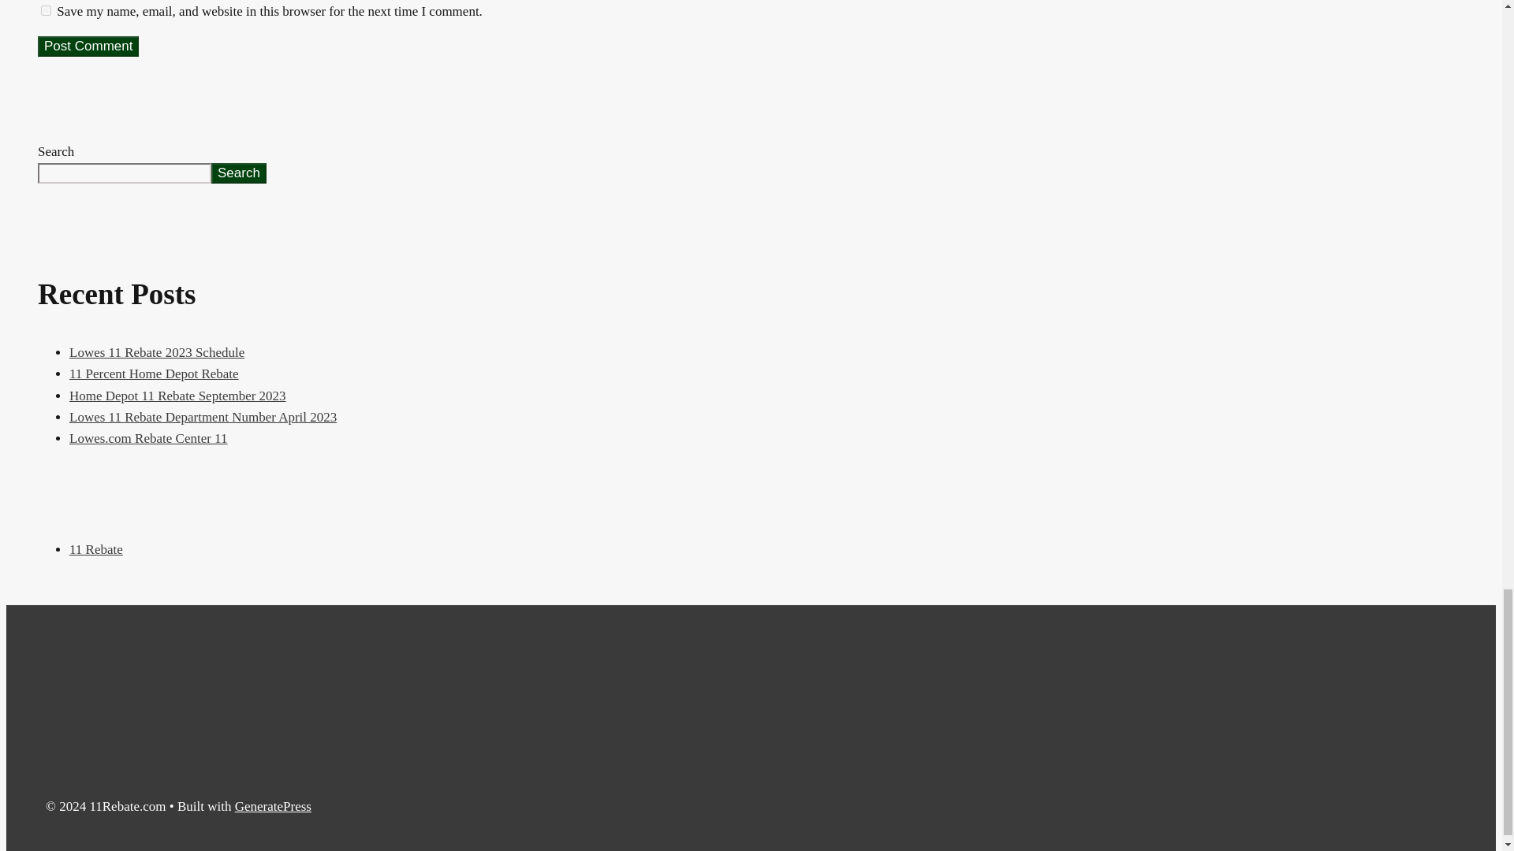 This screenshot has height=851, width=1514. What do you see at coordinates (155, 373) in the screenshot?
I see `11 Percent Home Depot Rebate` at bounding box center [155, 373].